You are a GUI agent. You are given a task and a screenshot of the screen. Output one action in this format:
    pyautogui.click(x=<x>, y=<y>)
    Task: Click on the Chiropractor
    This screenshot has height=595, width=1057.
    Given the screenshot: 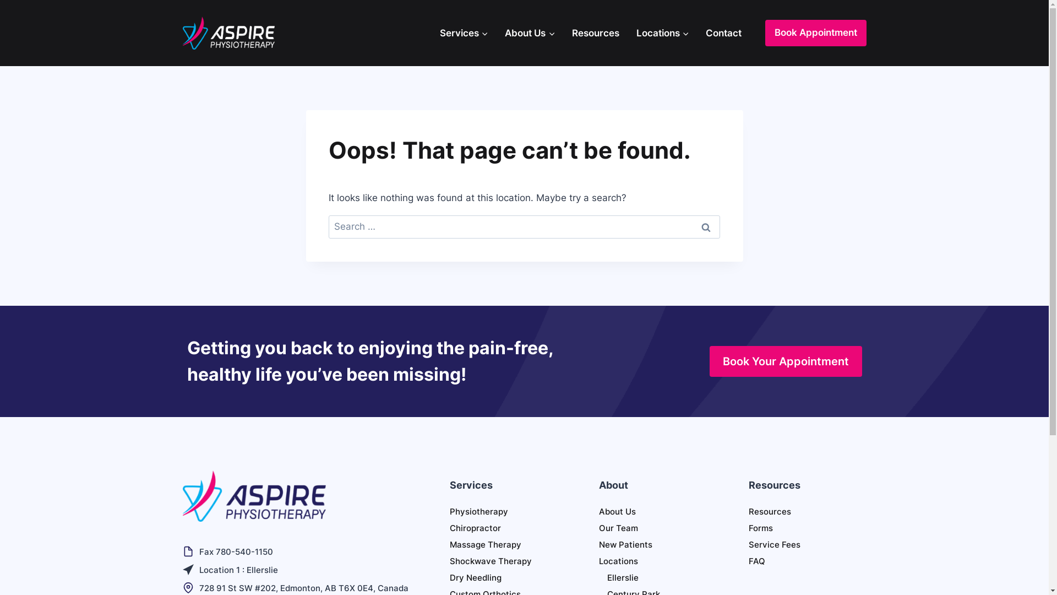 What is the action you would take?
    pyautogui.click(x=509, y=528)
    